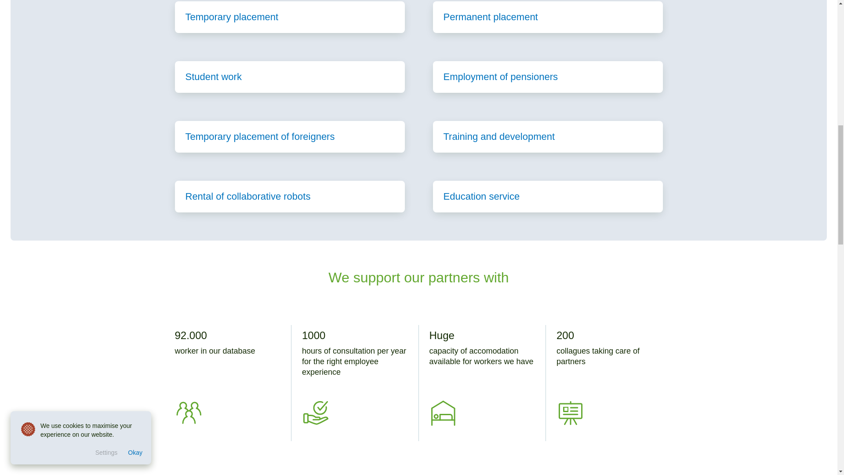 The width and height of the screenshot is (844, 475). Describe the element at coordinates (290, 196) in the screenshot. I see `Rental of collaborative robots` at that location.